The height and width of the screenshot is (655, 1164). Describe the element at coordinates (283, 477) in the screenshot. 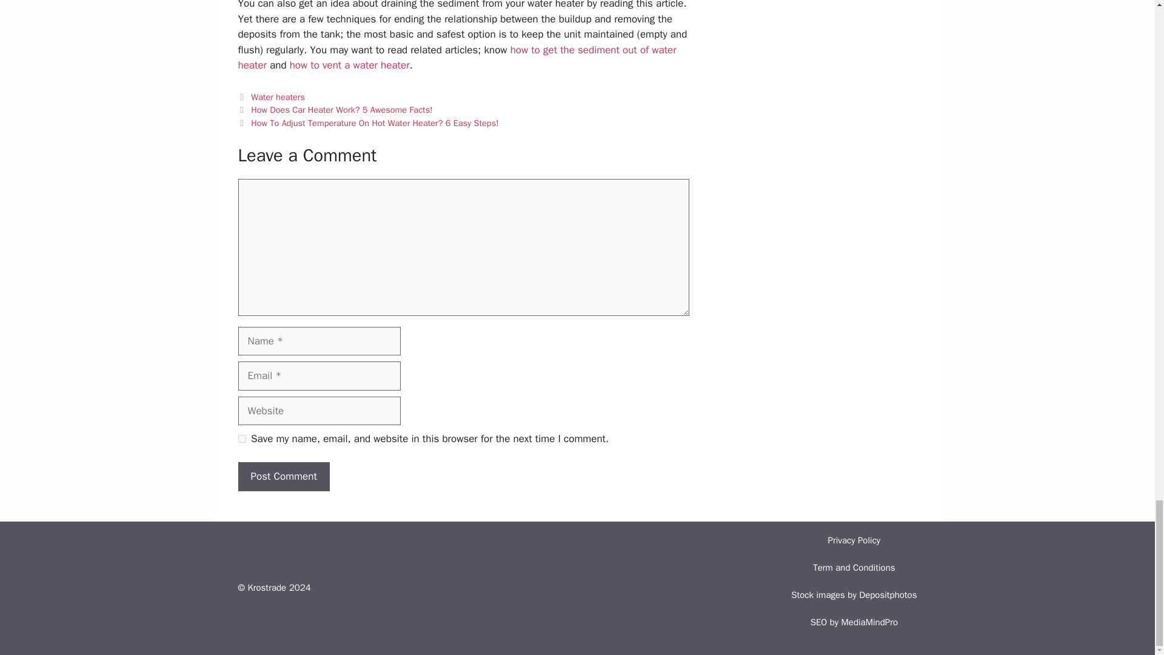

I see `Post Comment` at that location.